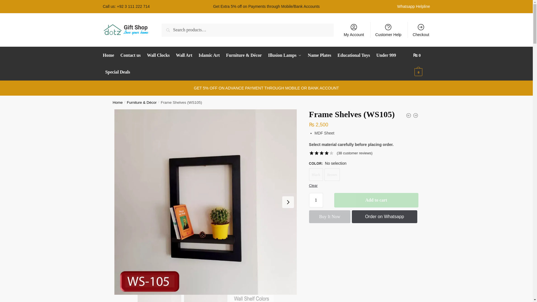 The width and height of the screenshot is (537, 302). What do you see at coordinates (421, 30) in the screenshot?
I see `Checkout` at bounding box center [421, 30].